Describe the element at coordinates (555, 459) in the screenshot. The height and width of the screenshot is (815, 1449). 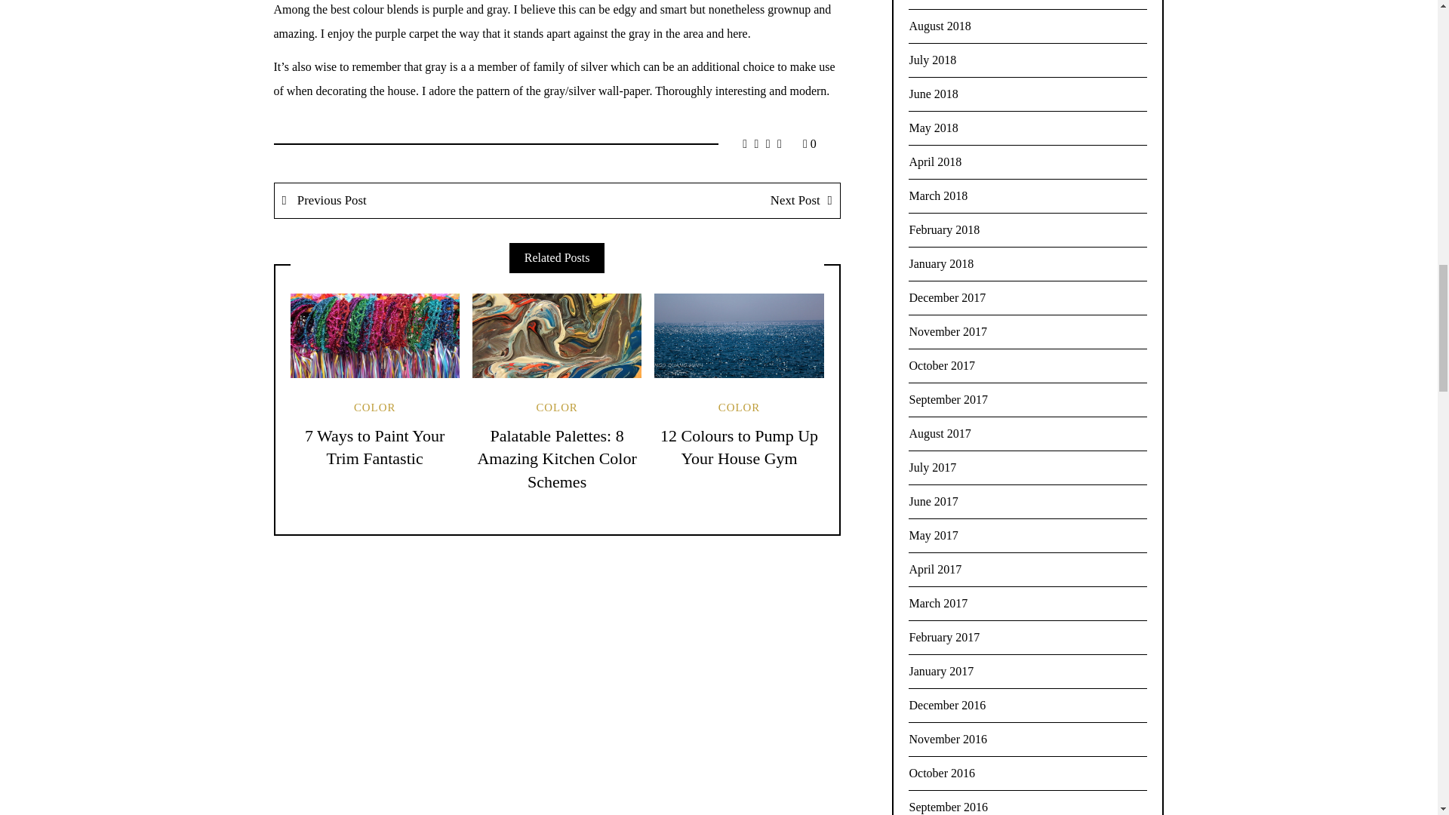
I see `Palatable Palettes: 8 Amazing Kitchen Color Schemes` at that location.